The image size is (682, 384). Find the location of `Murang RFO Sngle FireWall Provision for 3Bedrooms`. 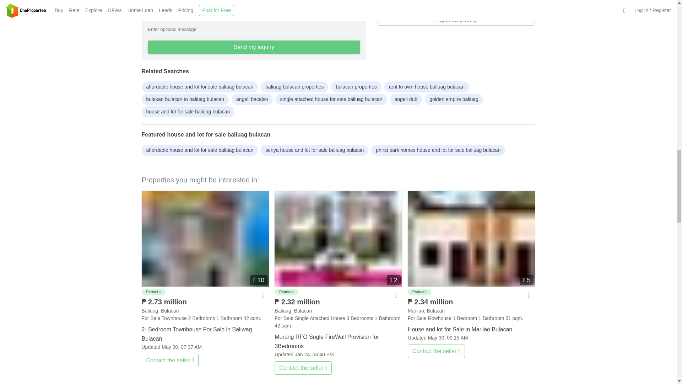

Murang RFO Sngle FireWall Provision for 3Bedrooms is located at coordinates (338, 340).